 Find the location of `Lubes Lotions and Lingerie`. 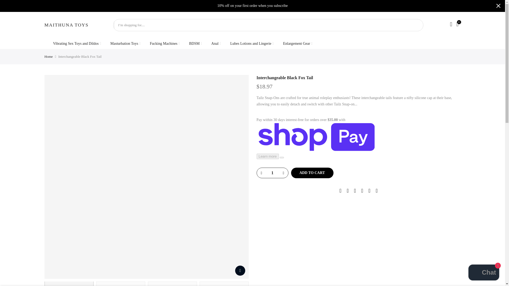

Lubes Lotions and Lingerie is located at coordinates (252, 43).